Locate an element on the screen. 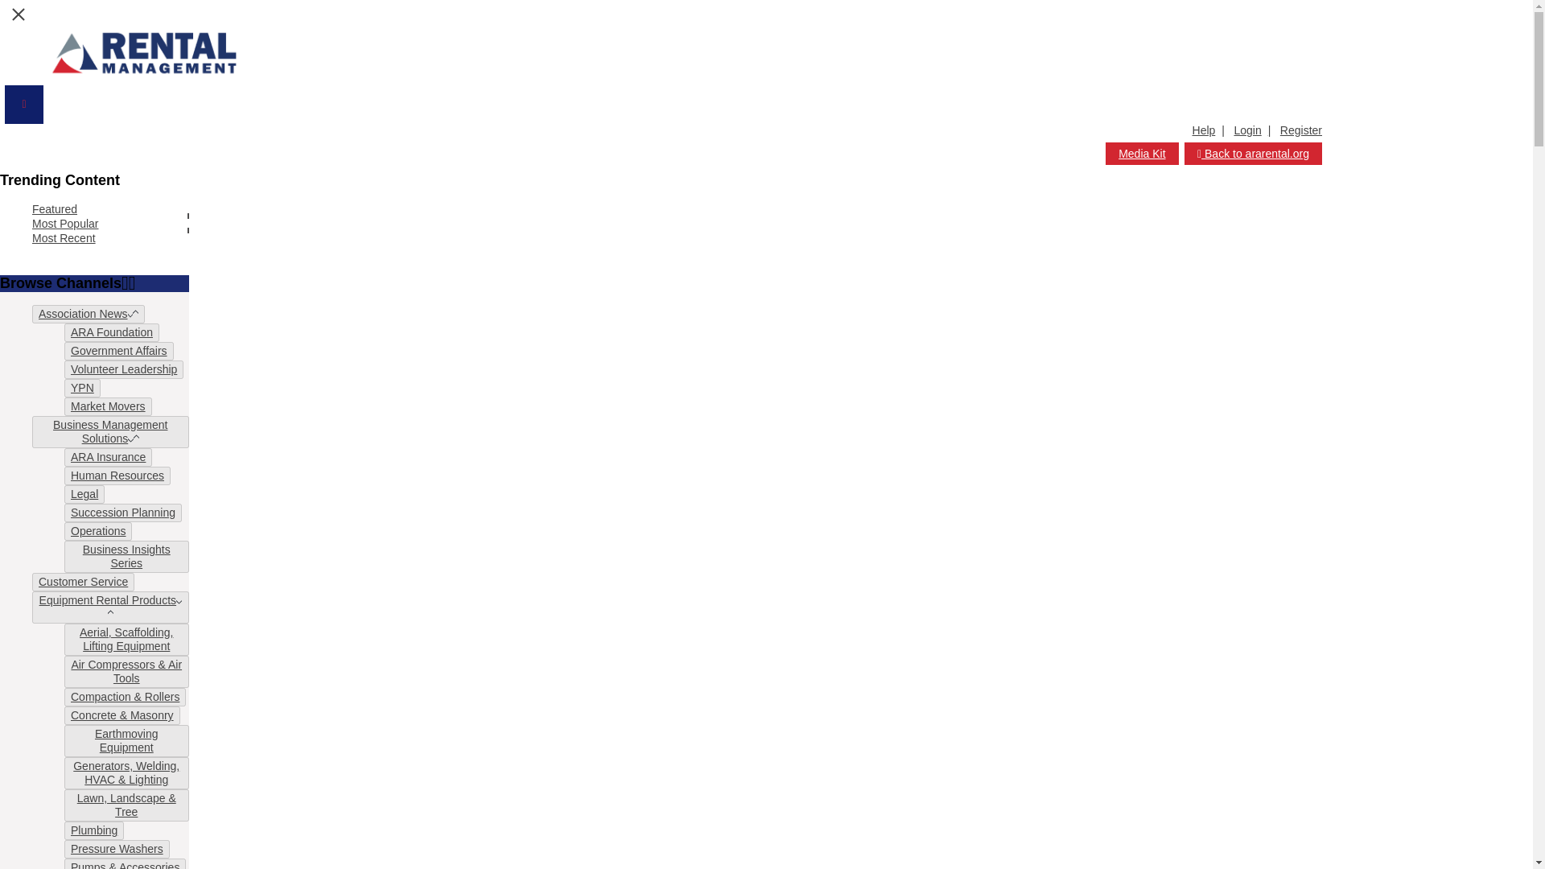 This screenshot has width=1545, height=869. Association News is located at coordinates (89, 314).